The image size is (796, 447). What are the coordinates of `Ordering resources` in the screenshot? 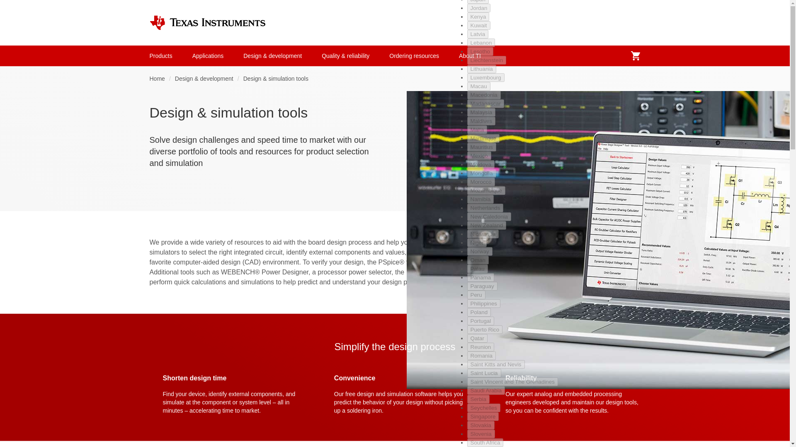 It's located at (414, 55).